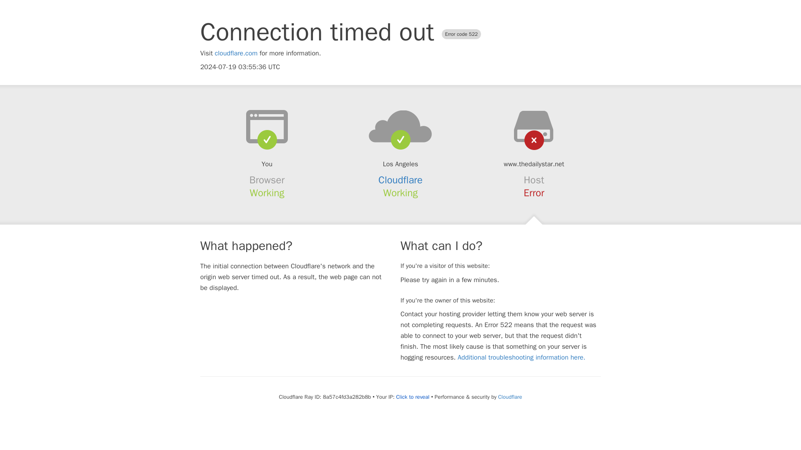 The height and width of the screenshot is (450, 801). Describe the element at coordinates (400, 180) in the screenshot. I see `Cloudflare` at that location.